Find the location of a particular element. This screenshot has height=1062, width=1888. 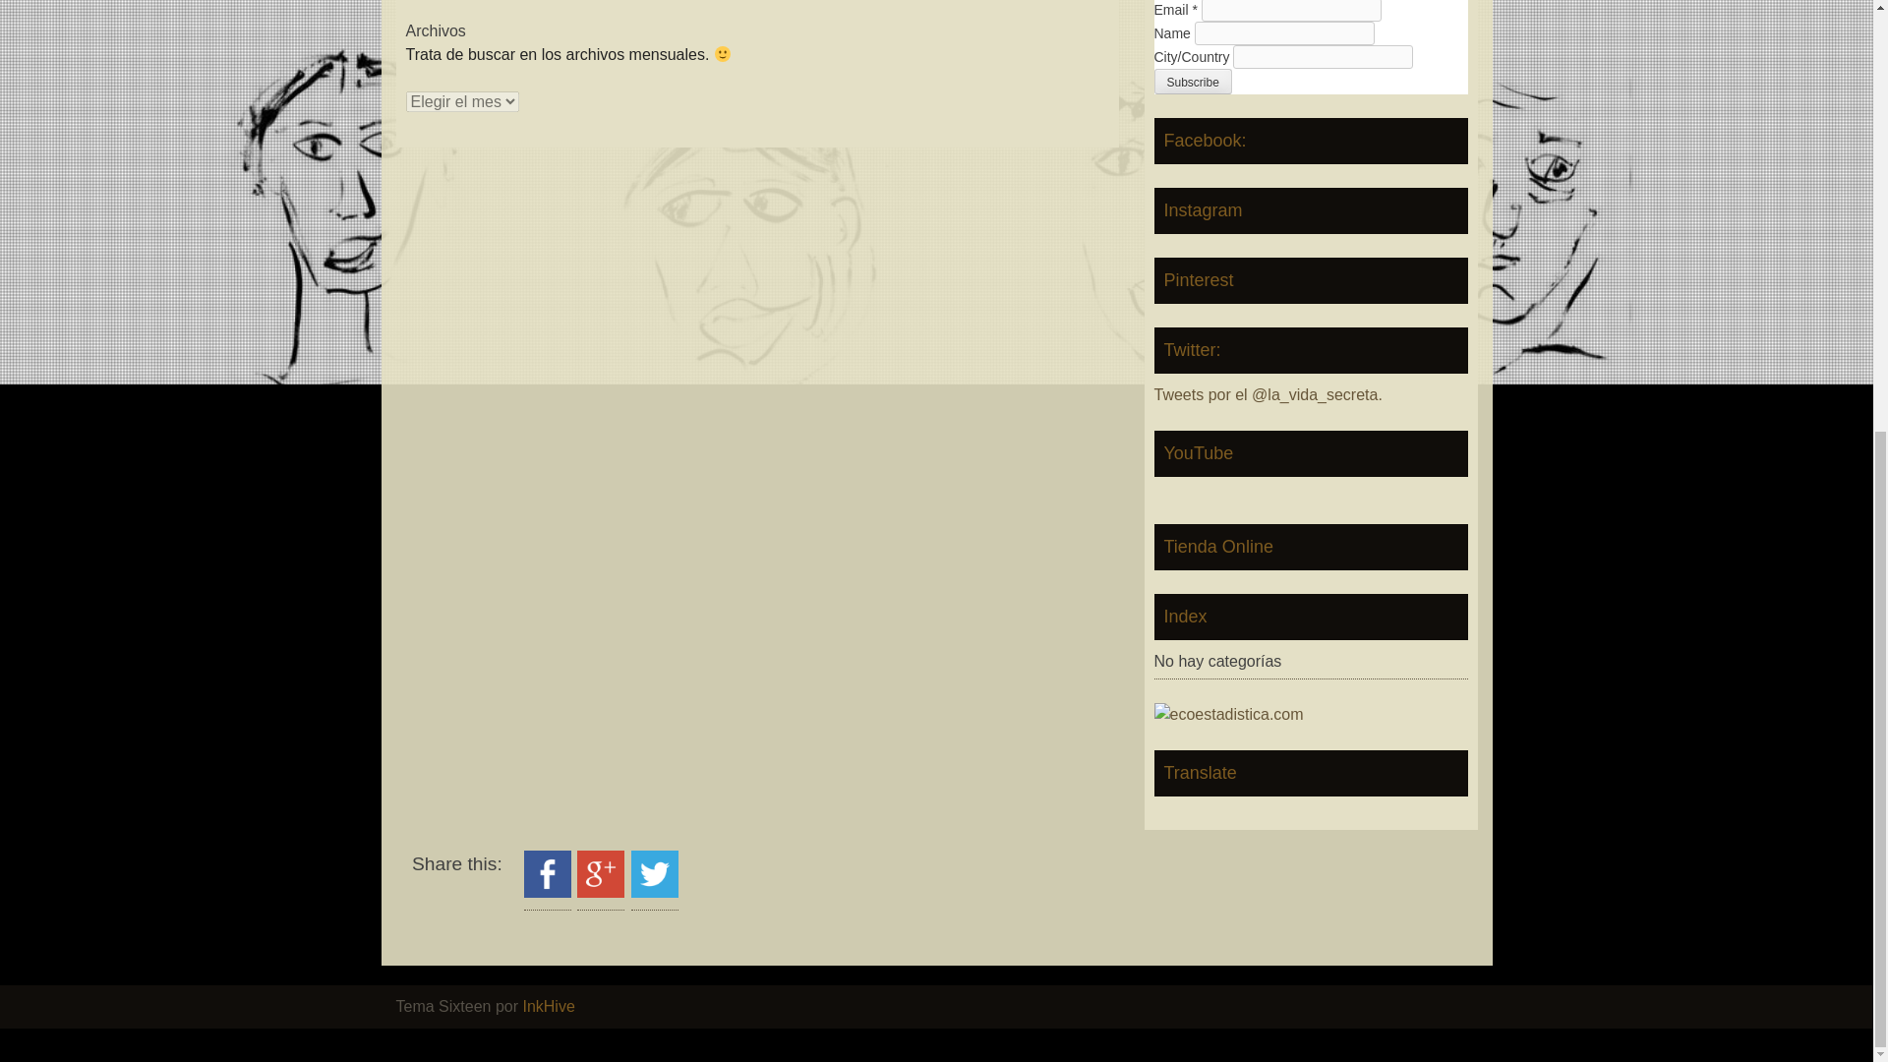

Subscribe is located at coordinates (1193, 82).